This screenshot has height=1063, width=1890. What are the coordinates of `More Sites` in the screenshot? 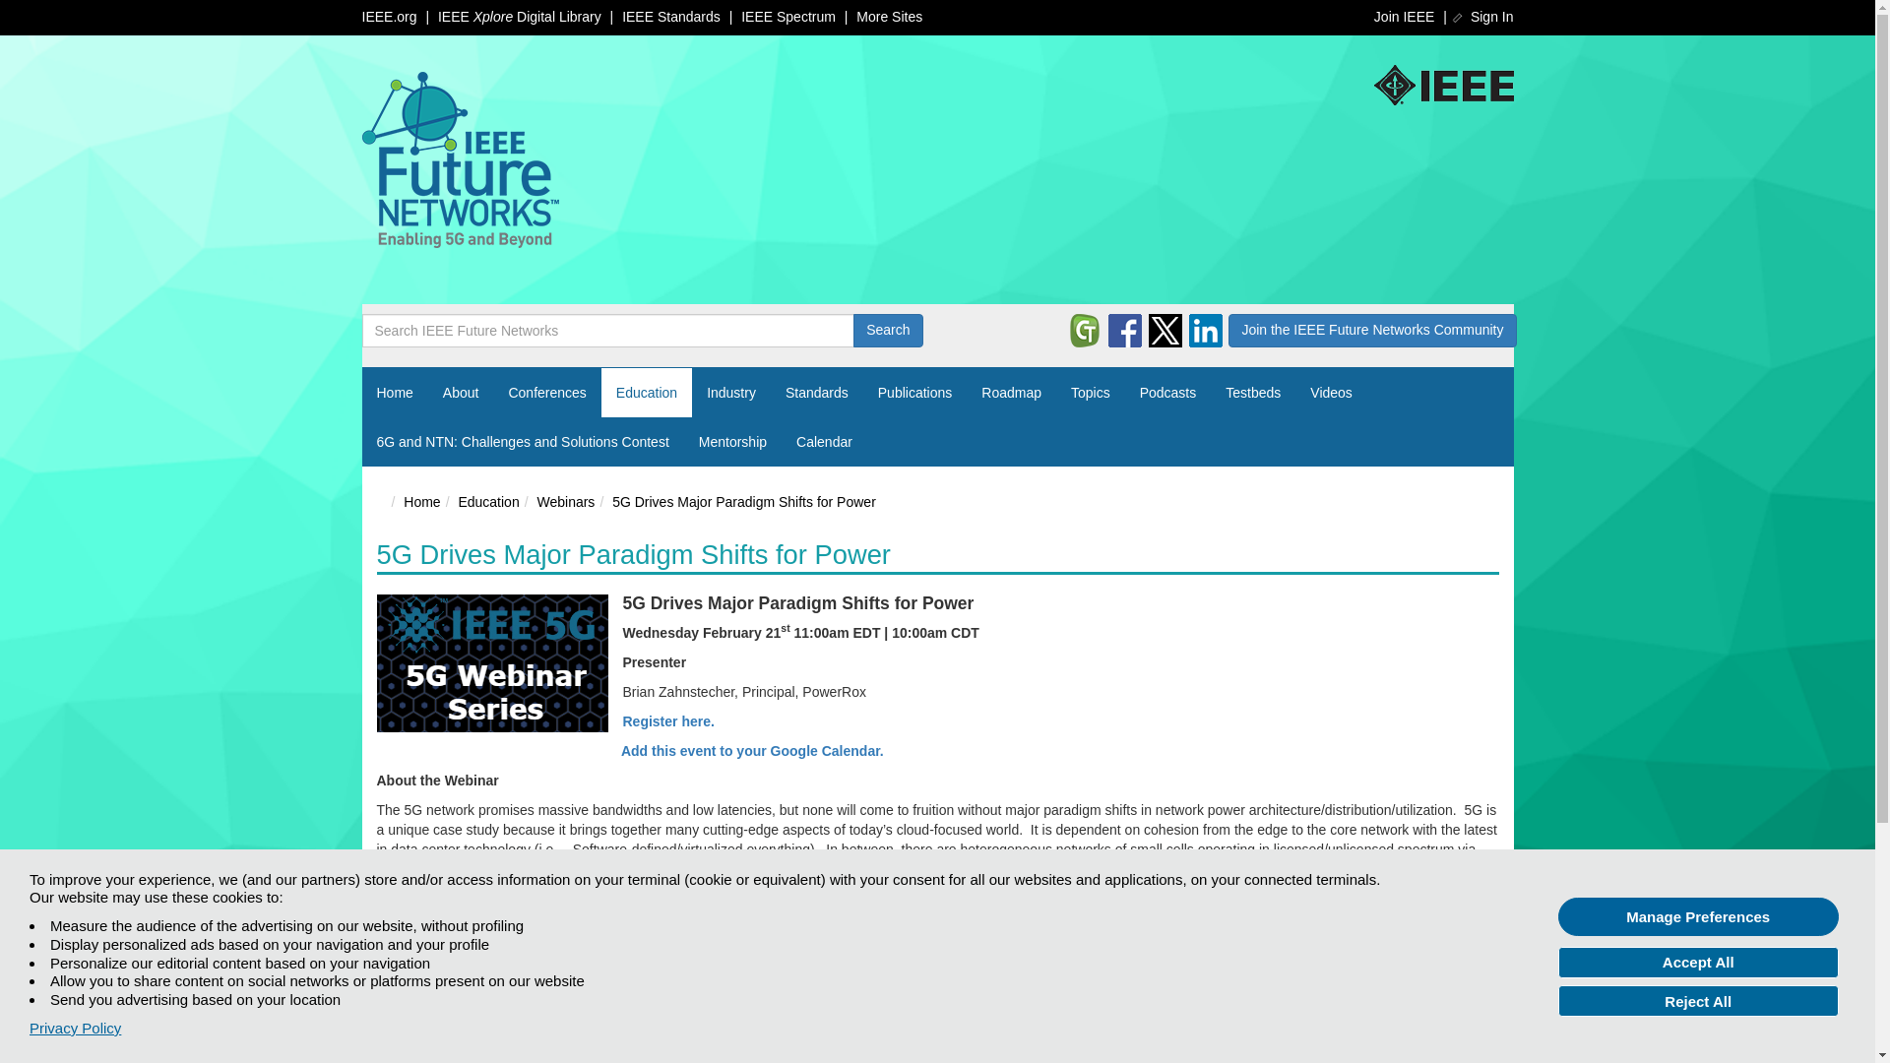 It's located at (888, 16).